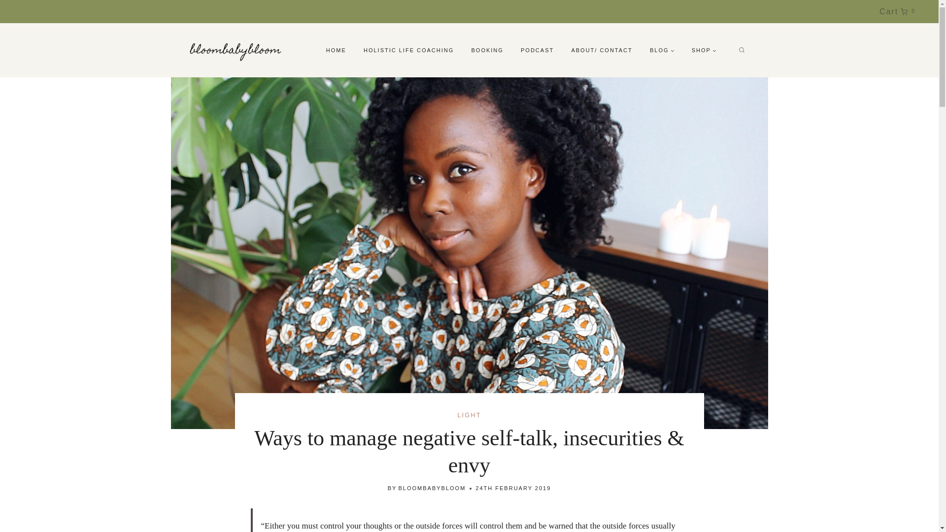  What do you see at coordinates (537, 50) in the screenshot?
I see `PODCAST` at bounding box center [537, 50].